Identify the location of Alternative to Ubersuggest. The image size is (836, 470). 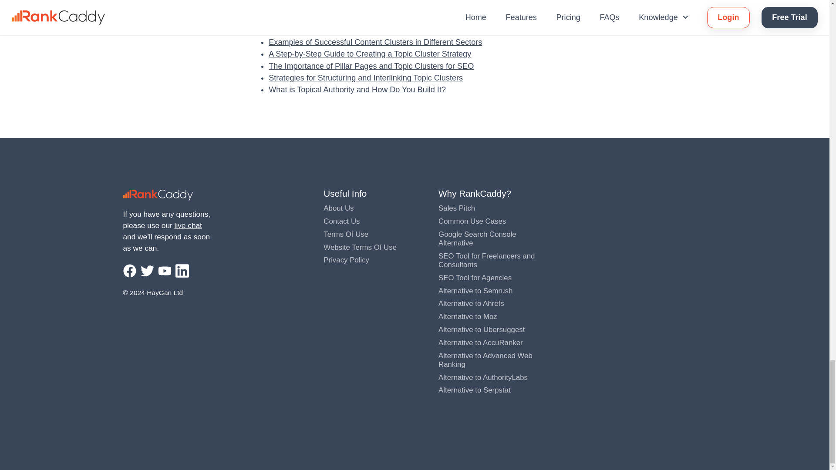
(482, 329).